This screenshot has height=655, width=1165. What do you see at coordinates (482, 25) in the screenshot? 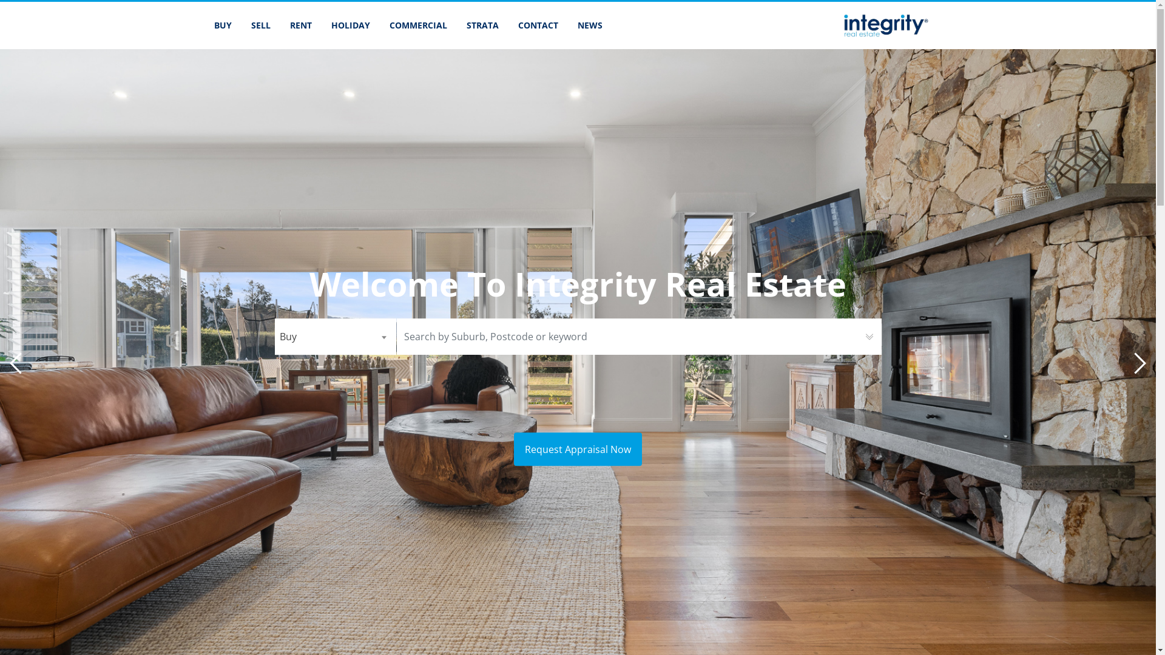
I see `STRATA` at bounding box center [482, 25].